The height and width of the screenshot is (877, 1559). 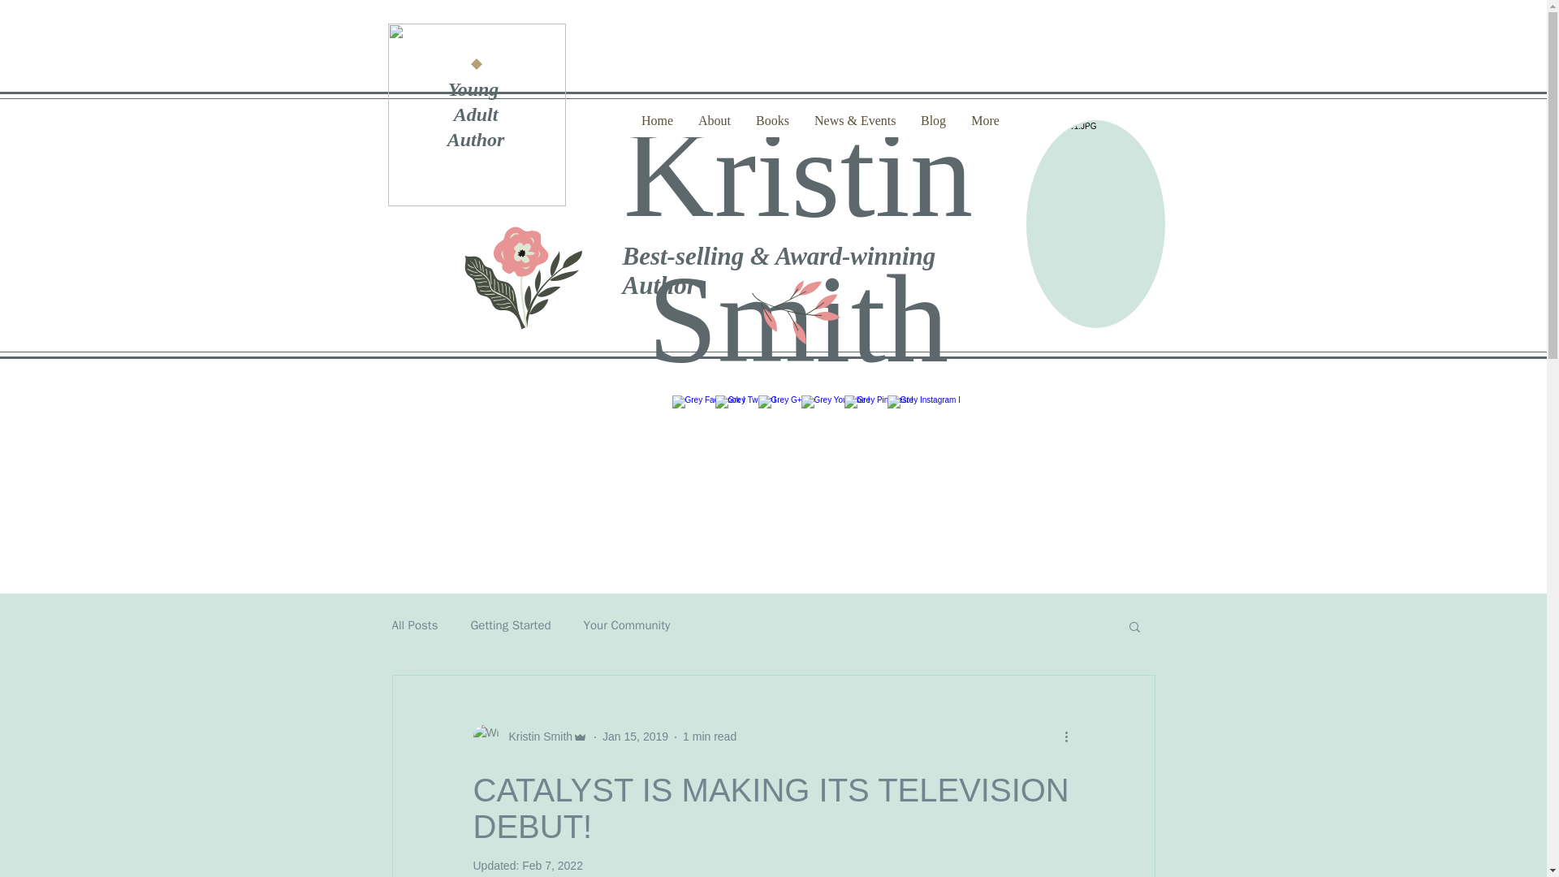 I want to click on Home, so click(x=656, y=120).